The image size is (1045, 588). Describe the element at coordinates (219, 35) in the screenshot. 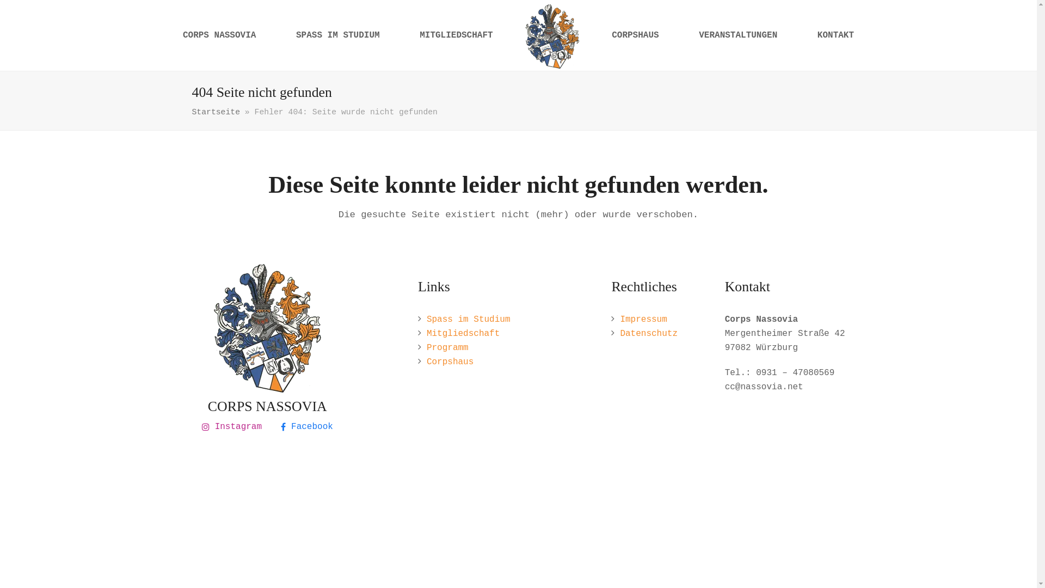

I see `CORPS NASSOVIA` at that location.